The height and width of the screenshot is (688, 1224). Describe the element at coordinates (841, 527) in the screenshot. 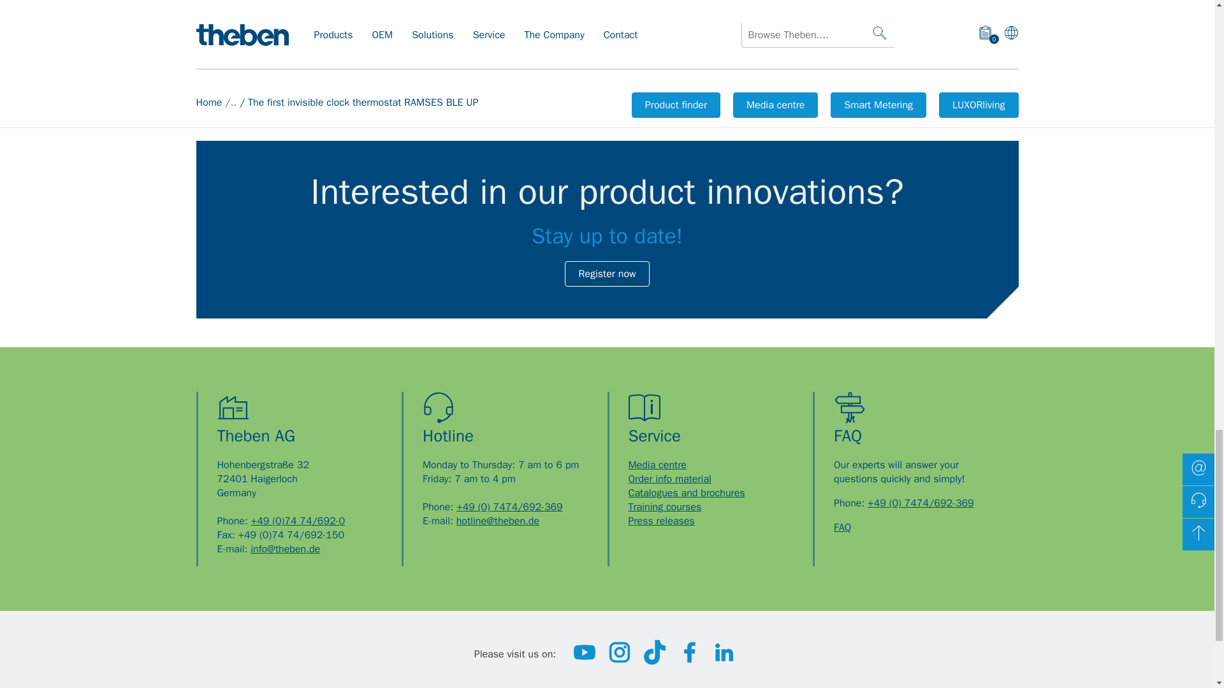

I see `Hotline and FAQs` at that location.